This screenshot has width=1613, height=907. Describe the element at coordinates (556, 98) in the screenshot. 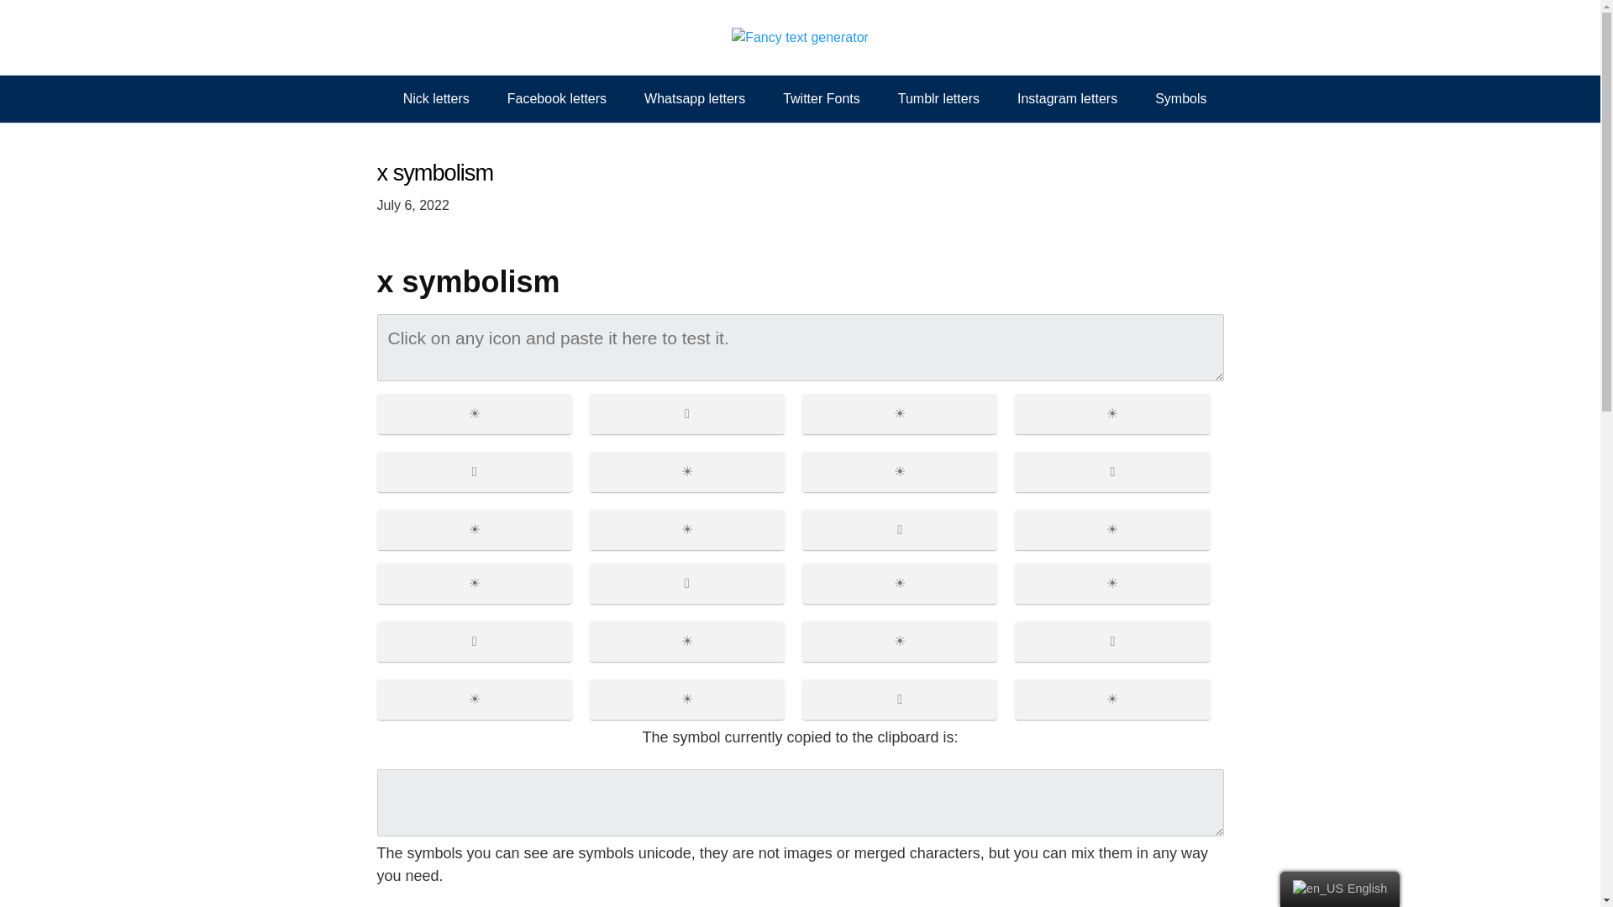

I see `Facebook letters` at that location.